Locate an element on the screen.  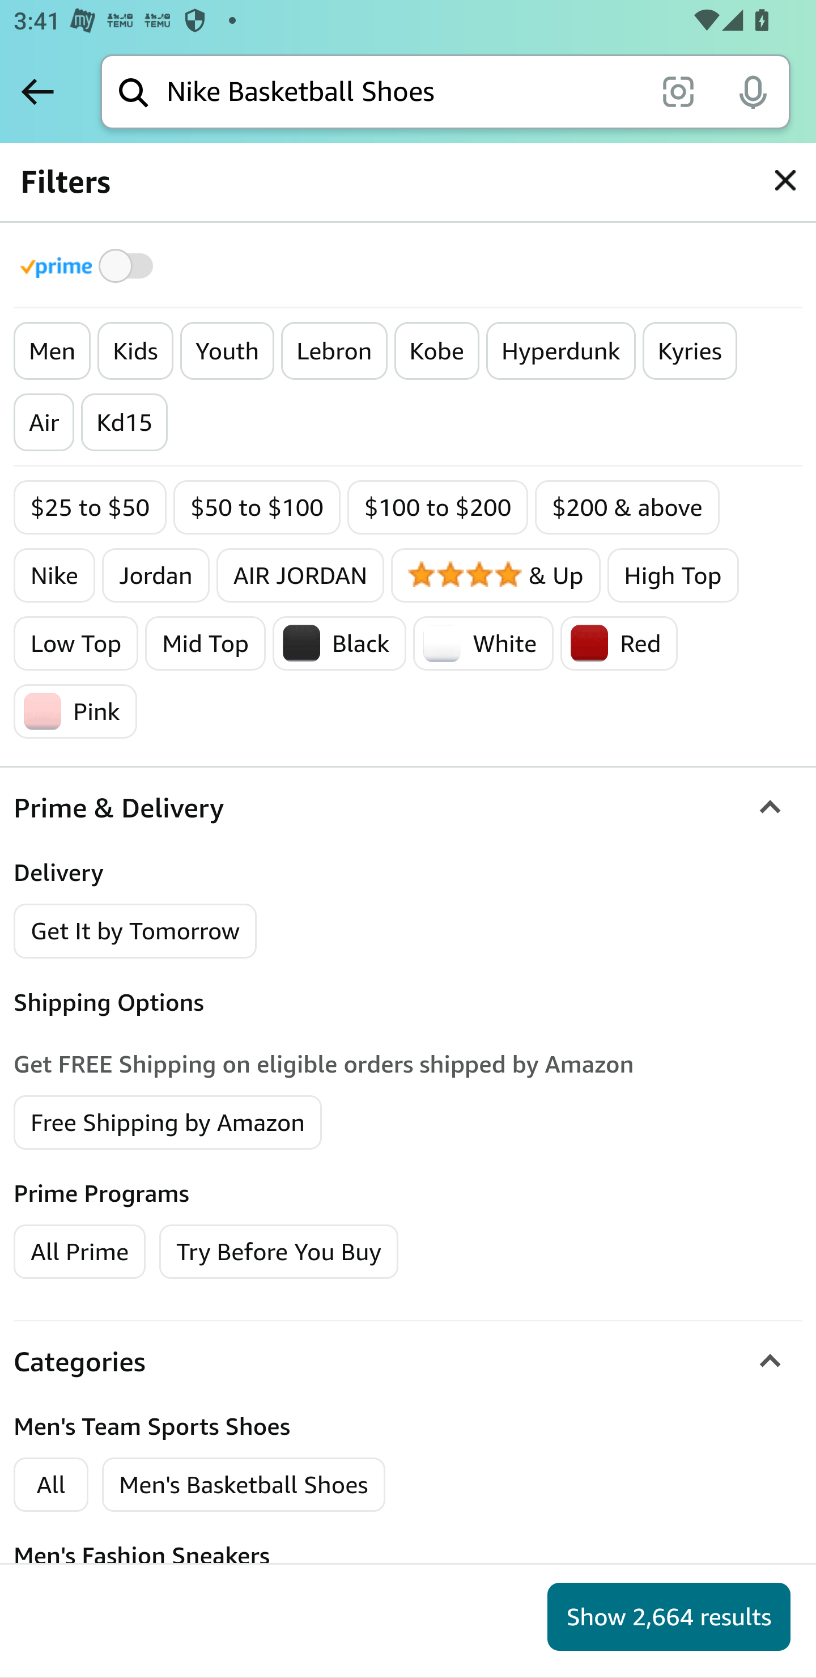
Kd15 is located at coordinates (124, 423).